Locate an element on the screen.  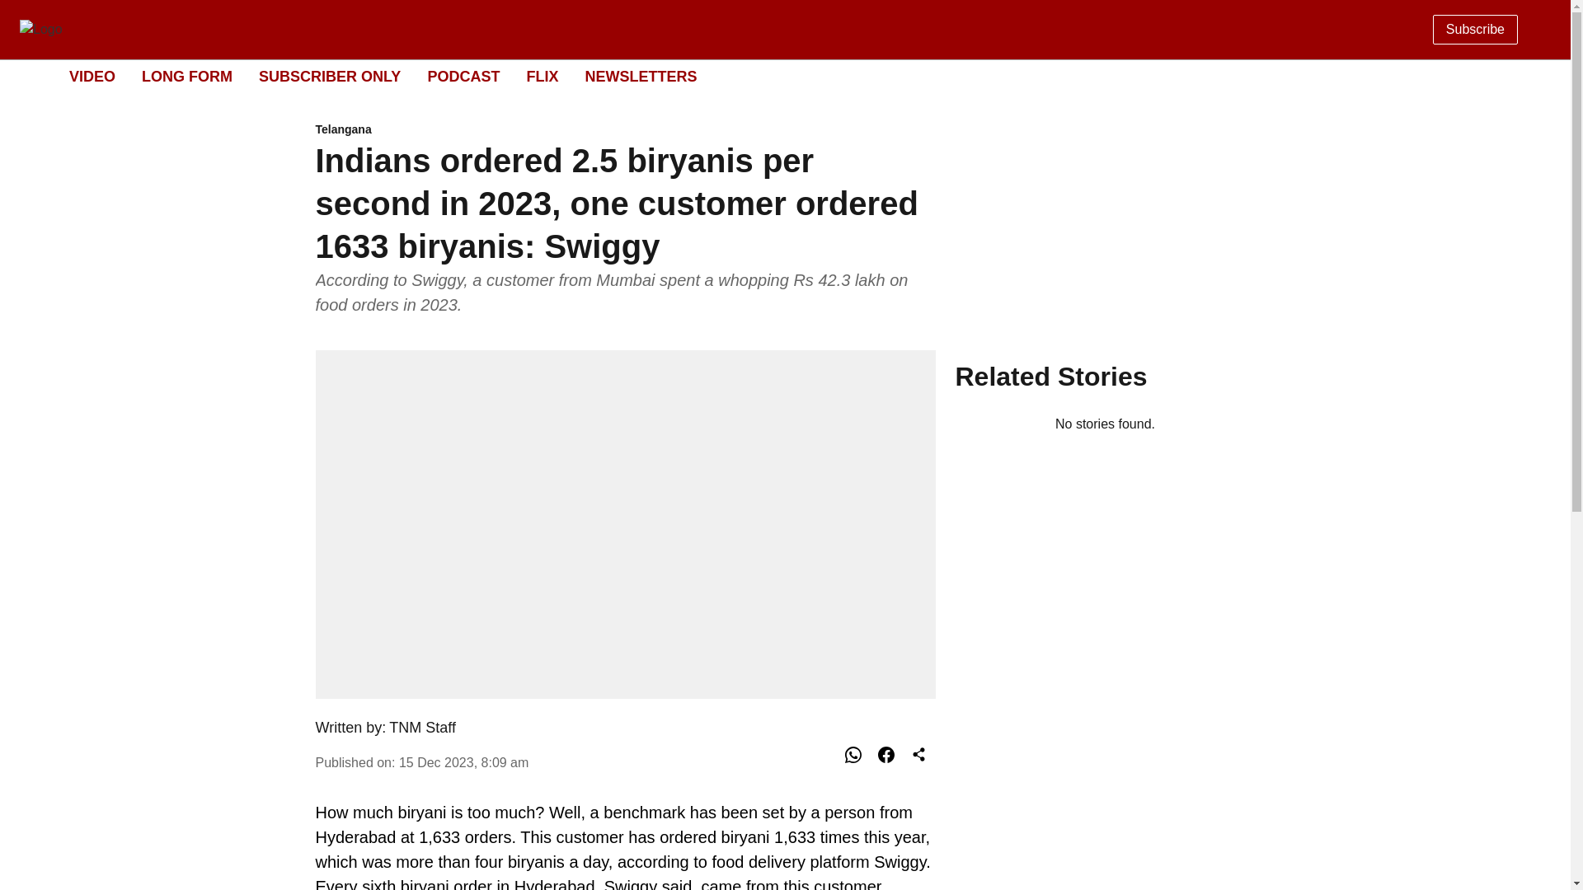
PODCAST is located at coordinates (640, 76).